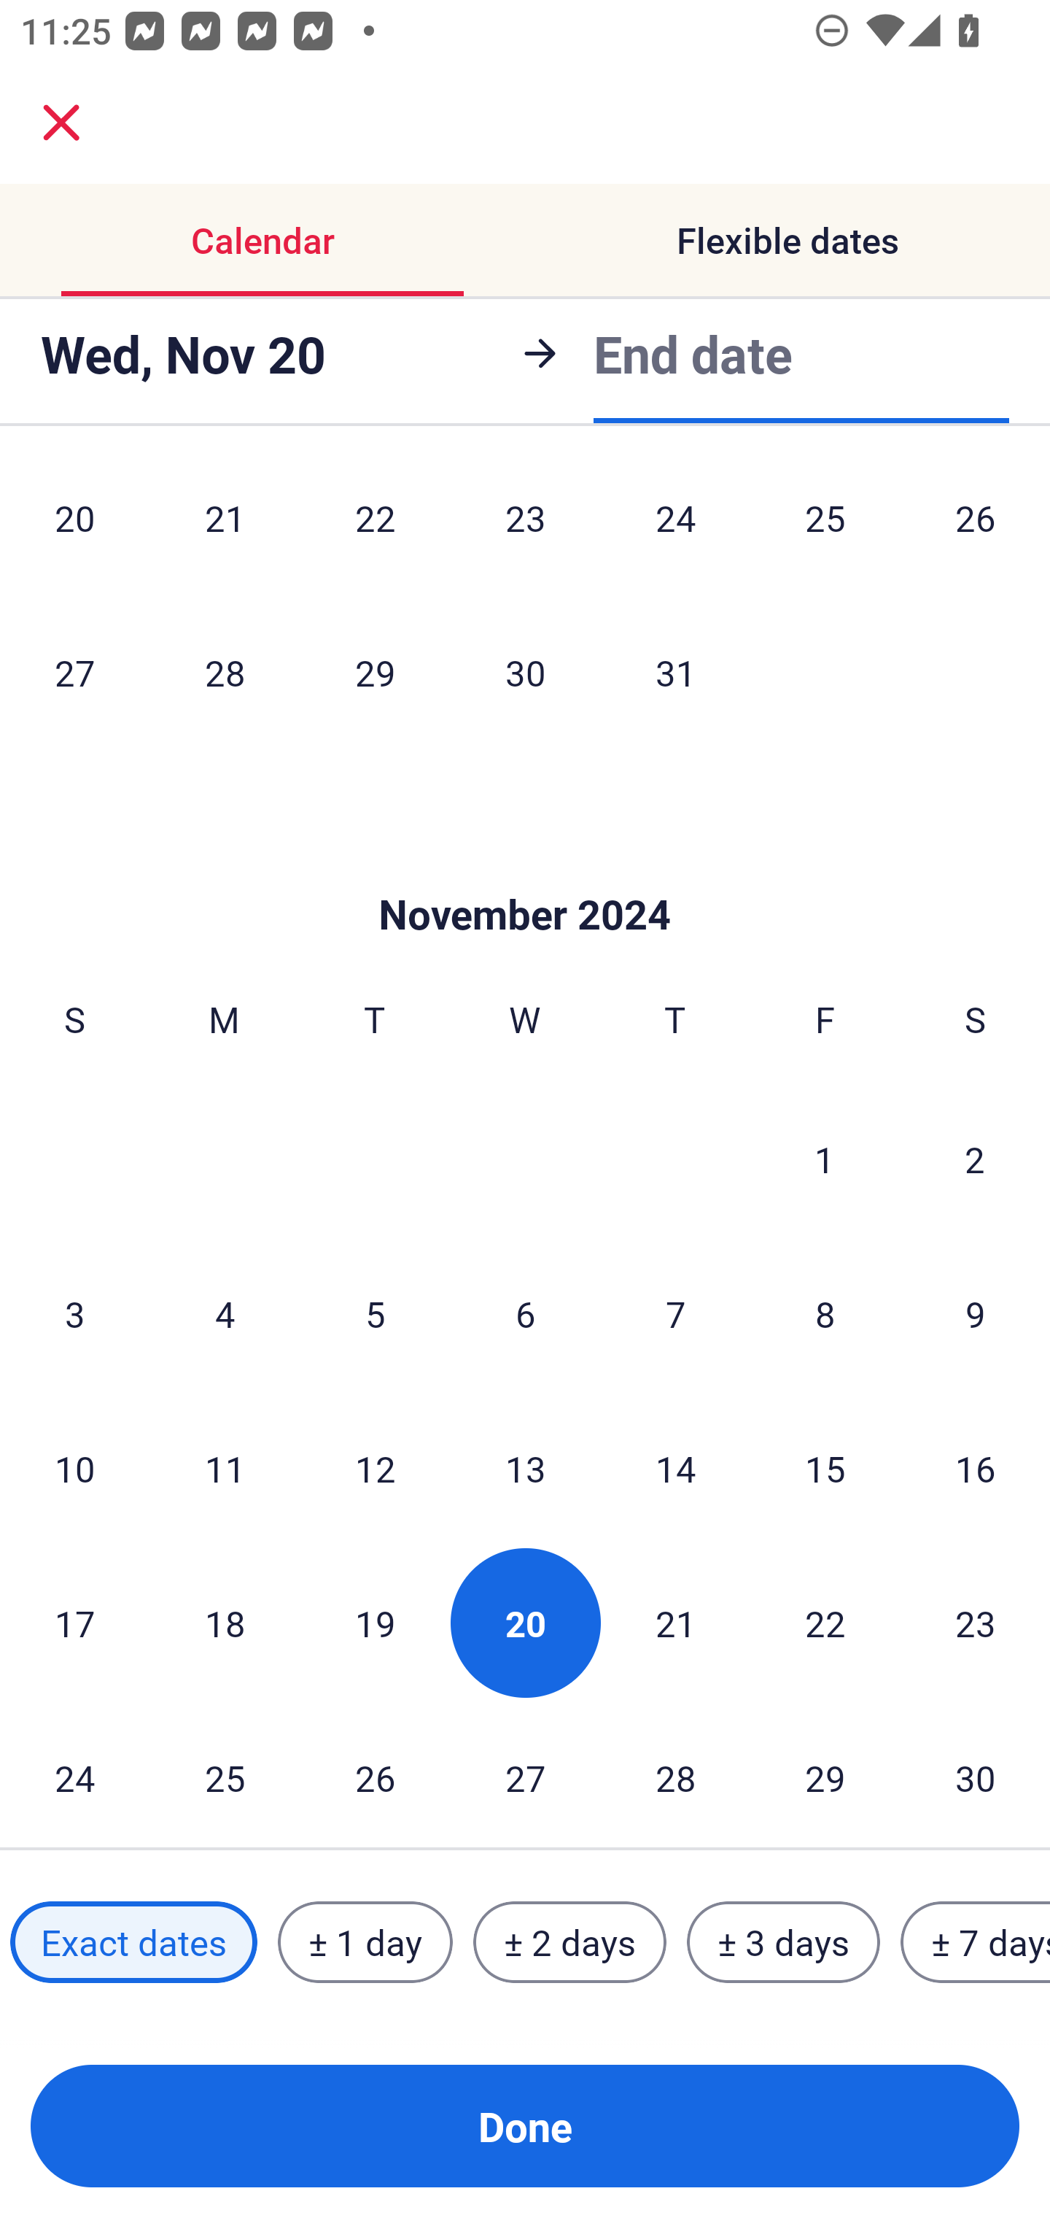  I want to click on 27 Sunday, October 27, 2024, so click(74, 671).